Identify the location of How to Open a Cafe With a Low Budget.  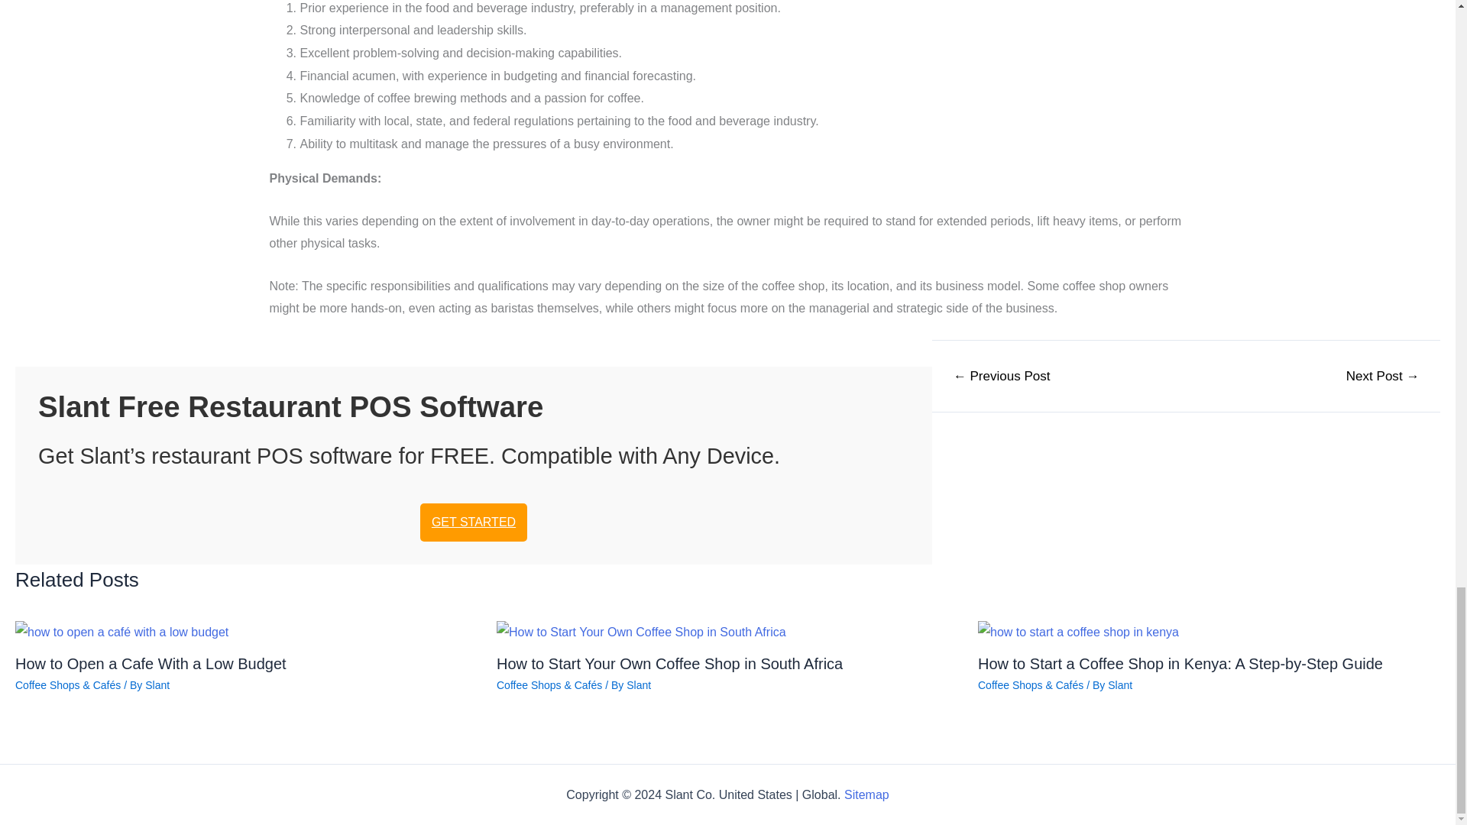
(150, 663).